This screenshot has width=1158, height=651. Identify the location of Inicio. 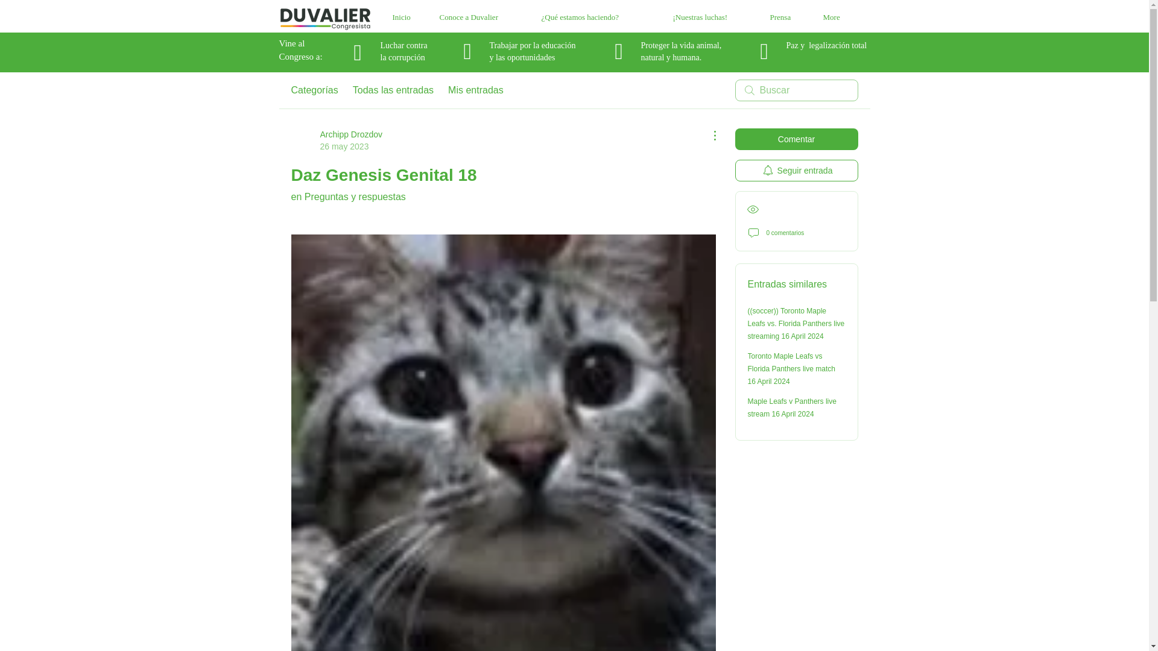
(403, 17).